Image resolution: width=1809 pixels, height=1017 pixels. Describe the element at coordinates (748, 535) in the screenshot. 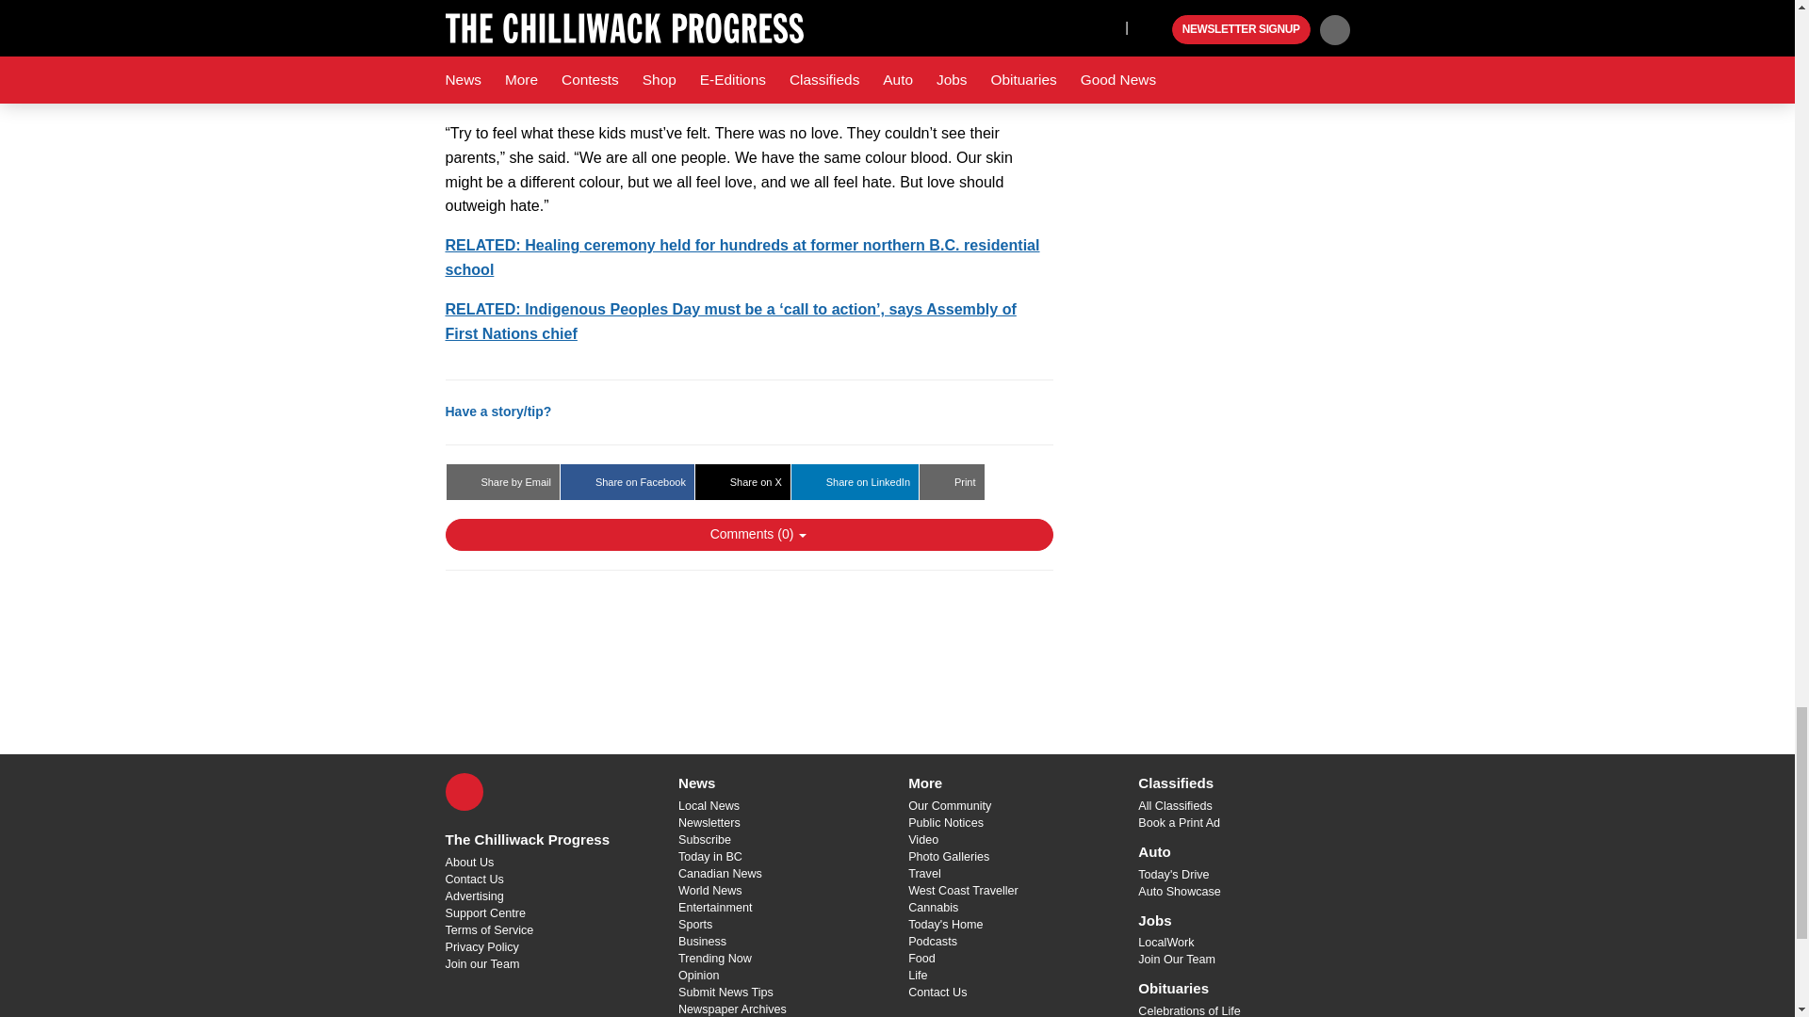

I see `Show Comments` at that location.